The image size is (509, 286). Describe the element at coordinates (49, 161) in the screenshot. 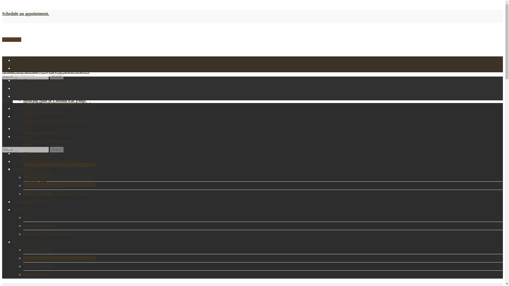

I see `Frequently Asked Questions` at that location.